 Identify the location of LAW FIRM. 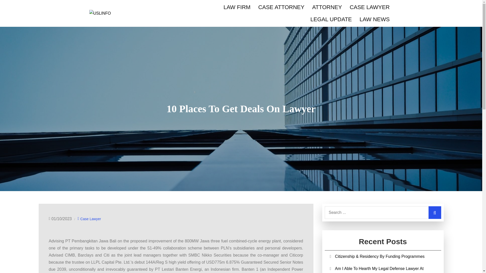
(237, 7).